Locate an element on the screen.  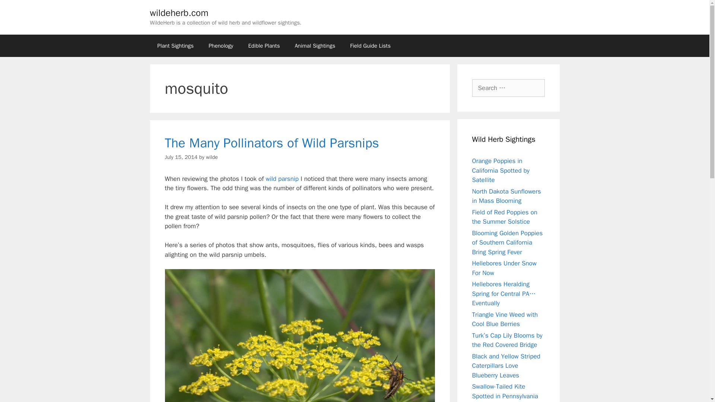
Hellebores Under Snow For Now is located at coordinates (504, 268).